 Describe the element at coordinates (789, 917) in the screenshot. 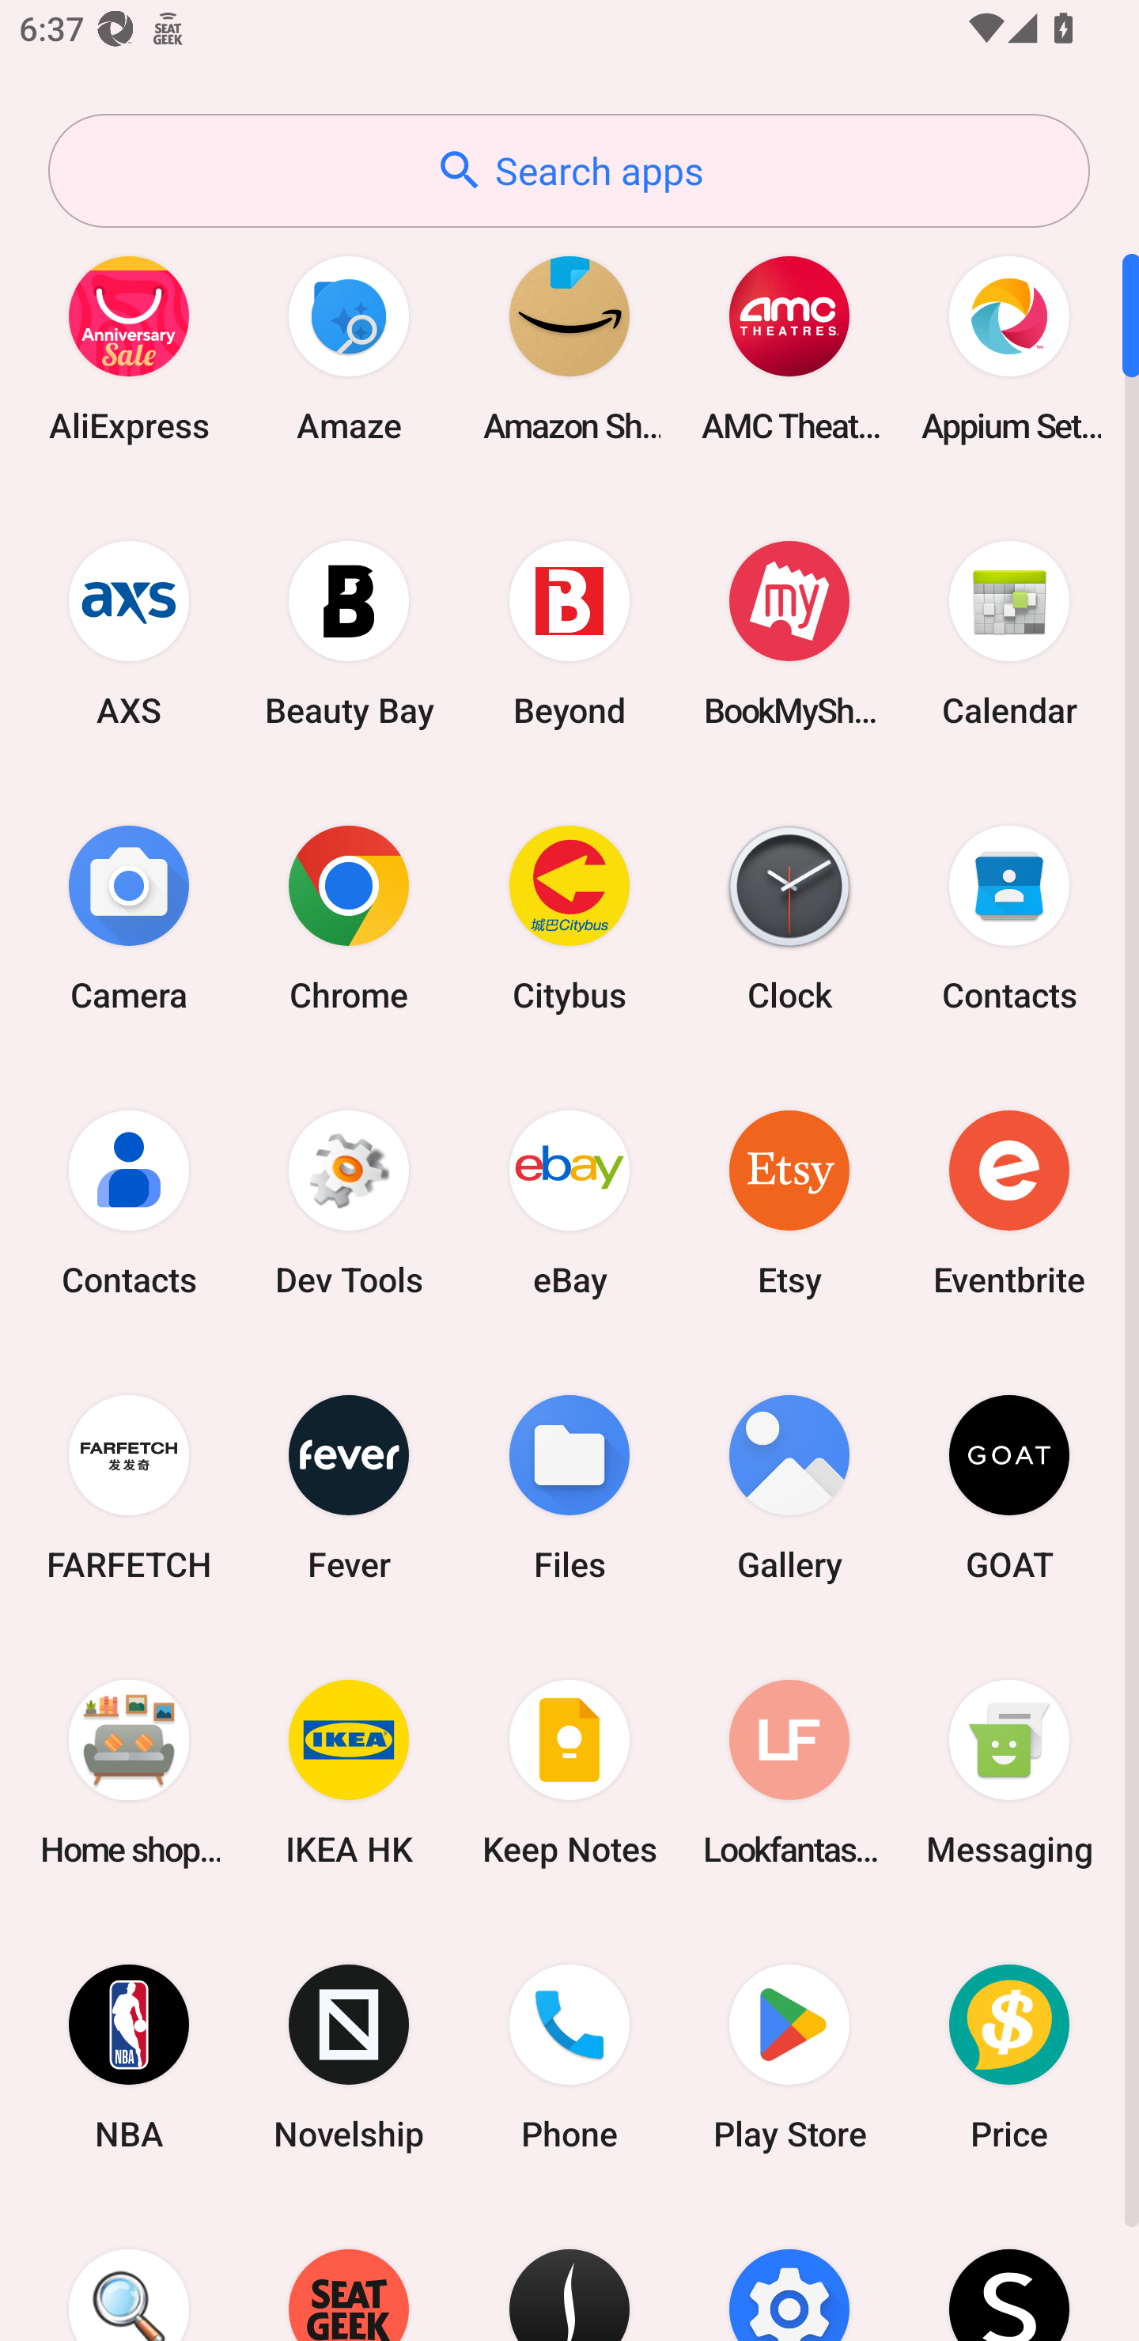

I see `Clock` at that location.